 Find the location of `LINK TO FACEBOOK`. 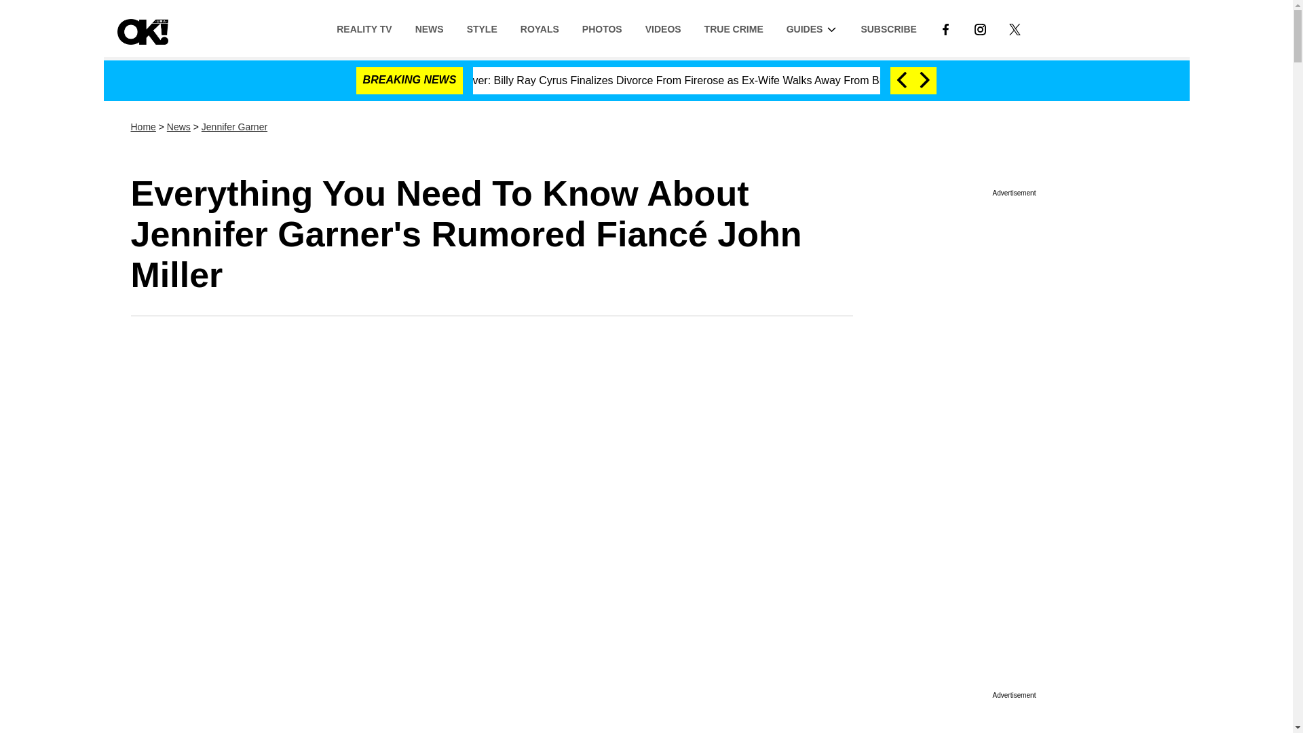

LINK TO FACEBOOK is located at coordinates (945, 28).